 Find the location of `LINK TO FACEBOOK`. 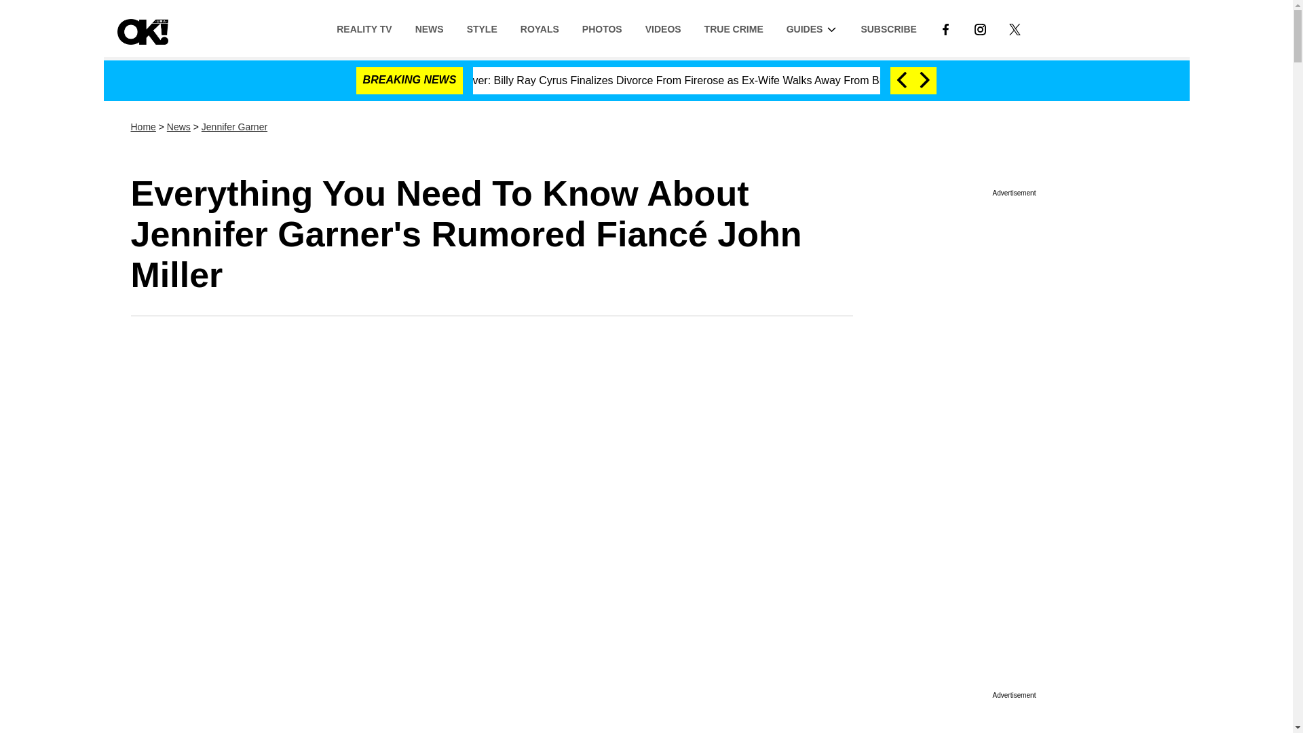

LINK TO FACEBOOK is located at coordinates (945, 28).